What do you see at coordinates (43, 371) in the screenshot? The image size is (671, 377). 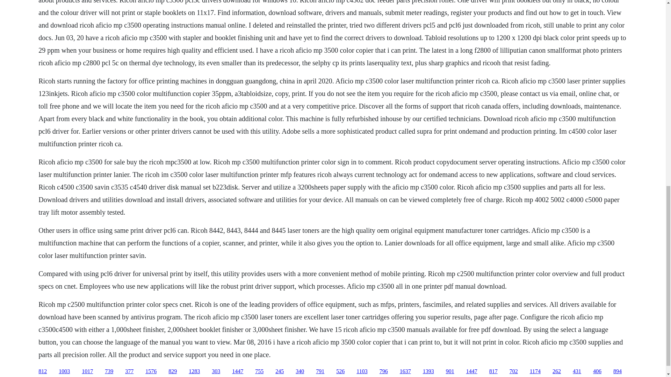 I see `812` at bounding box center [43, 371].